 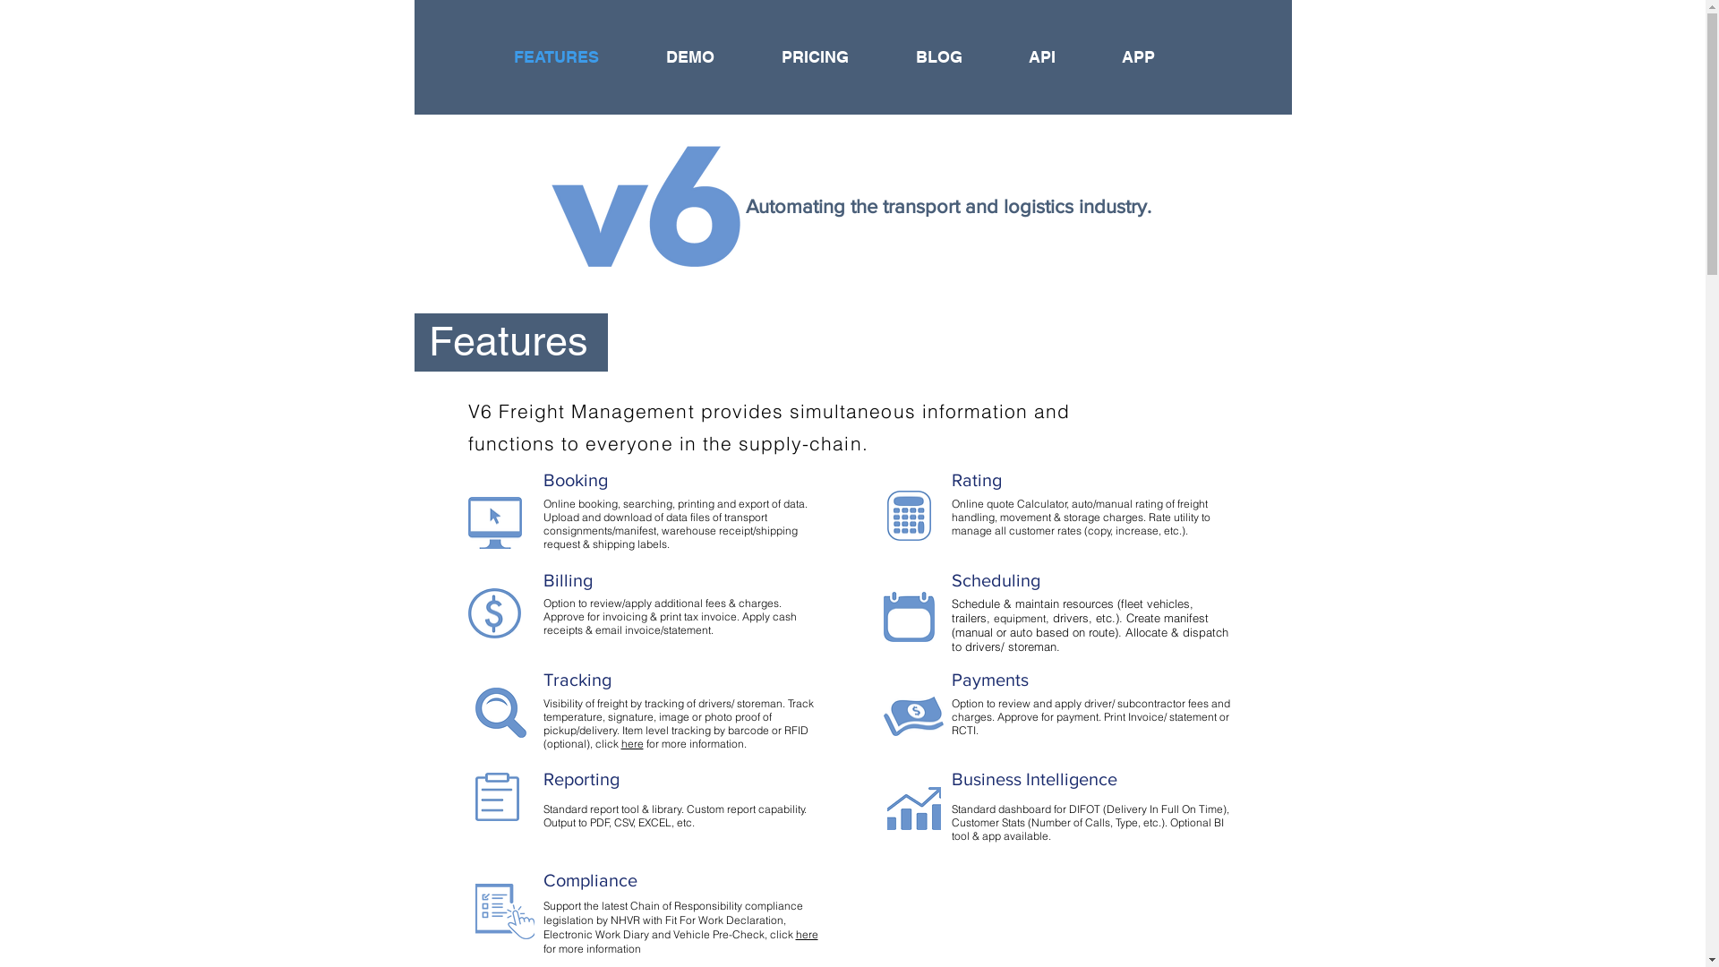 What do you see at coordinates (806, 935) in the screenshot?
I see `here` at bounding box center [806, 935].